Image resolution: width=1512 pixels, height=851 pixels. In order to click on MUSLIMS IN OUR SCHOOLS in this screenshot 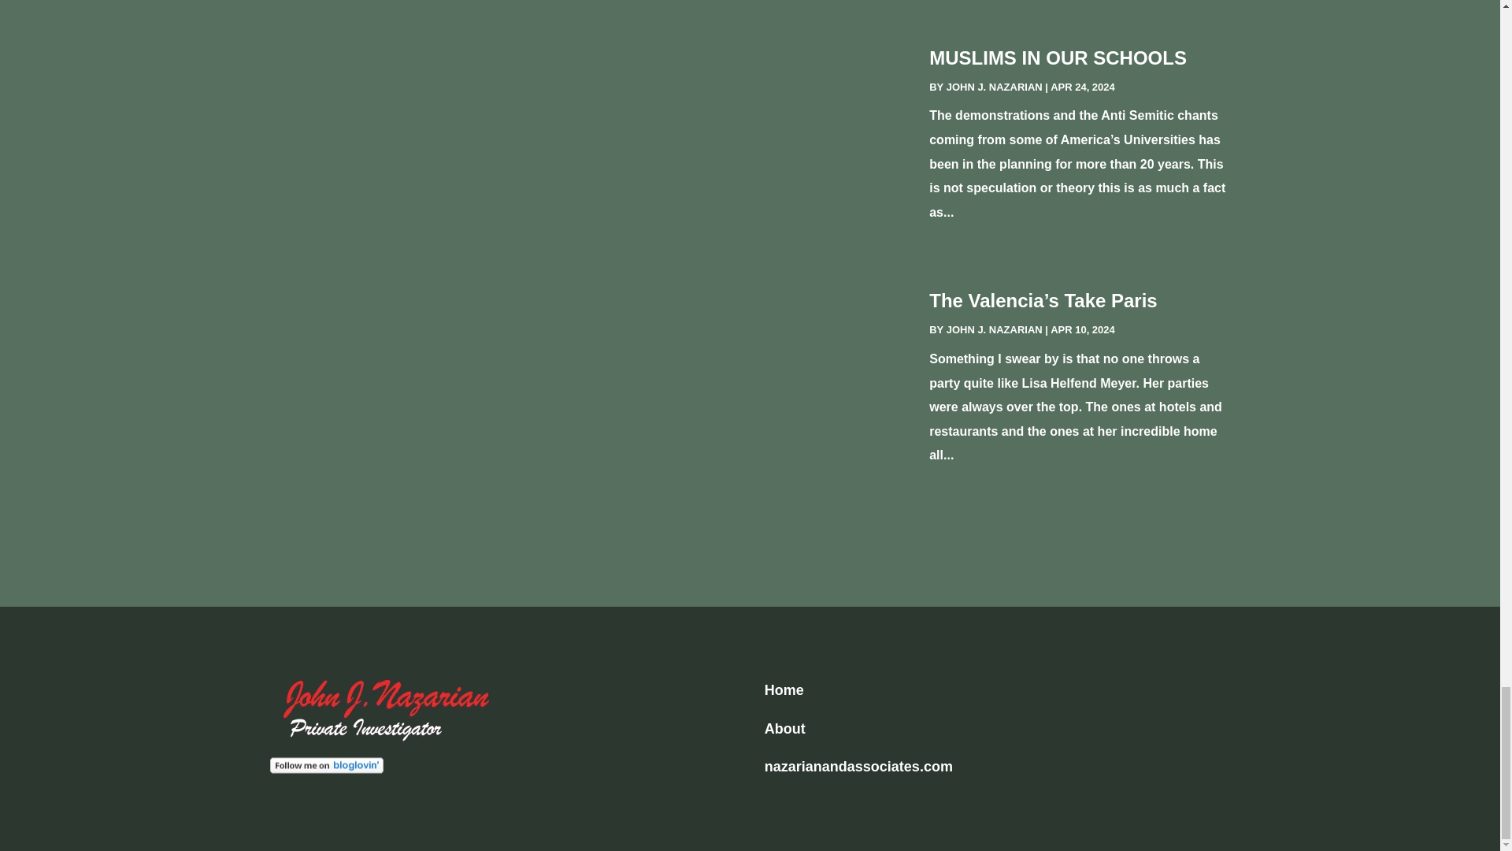, I will do `click(1058, 58)`.